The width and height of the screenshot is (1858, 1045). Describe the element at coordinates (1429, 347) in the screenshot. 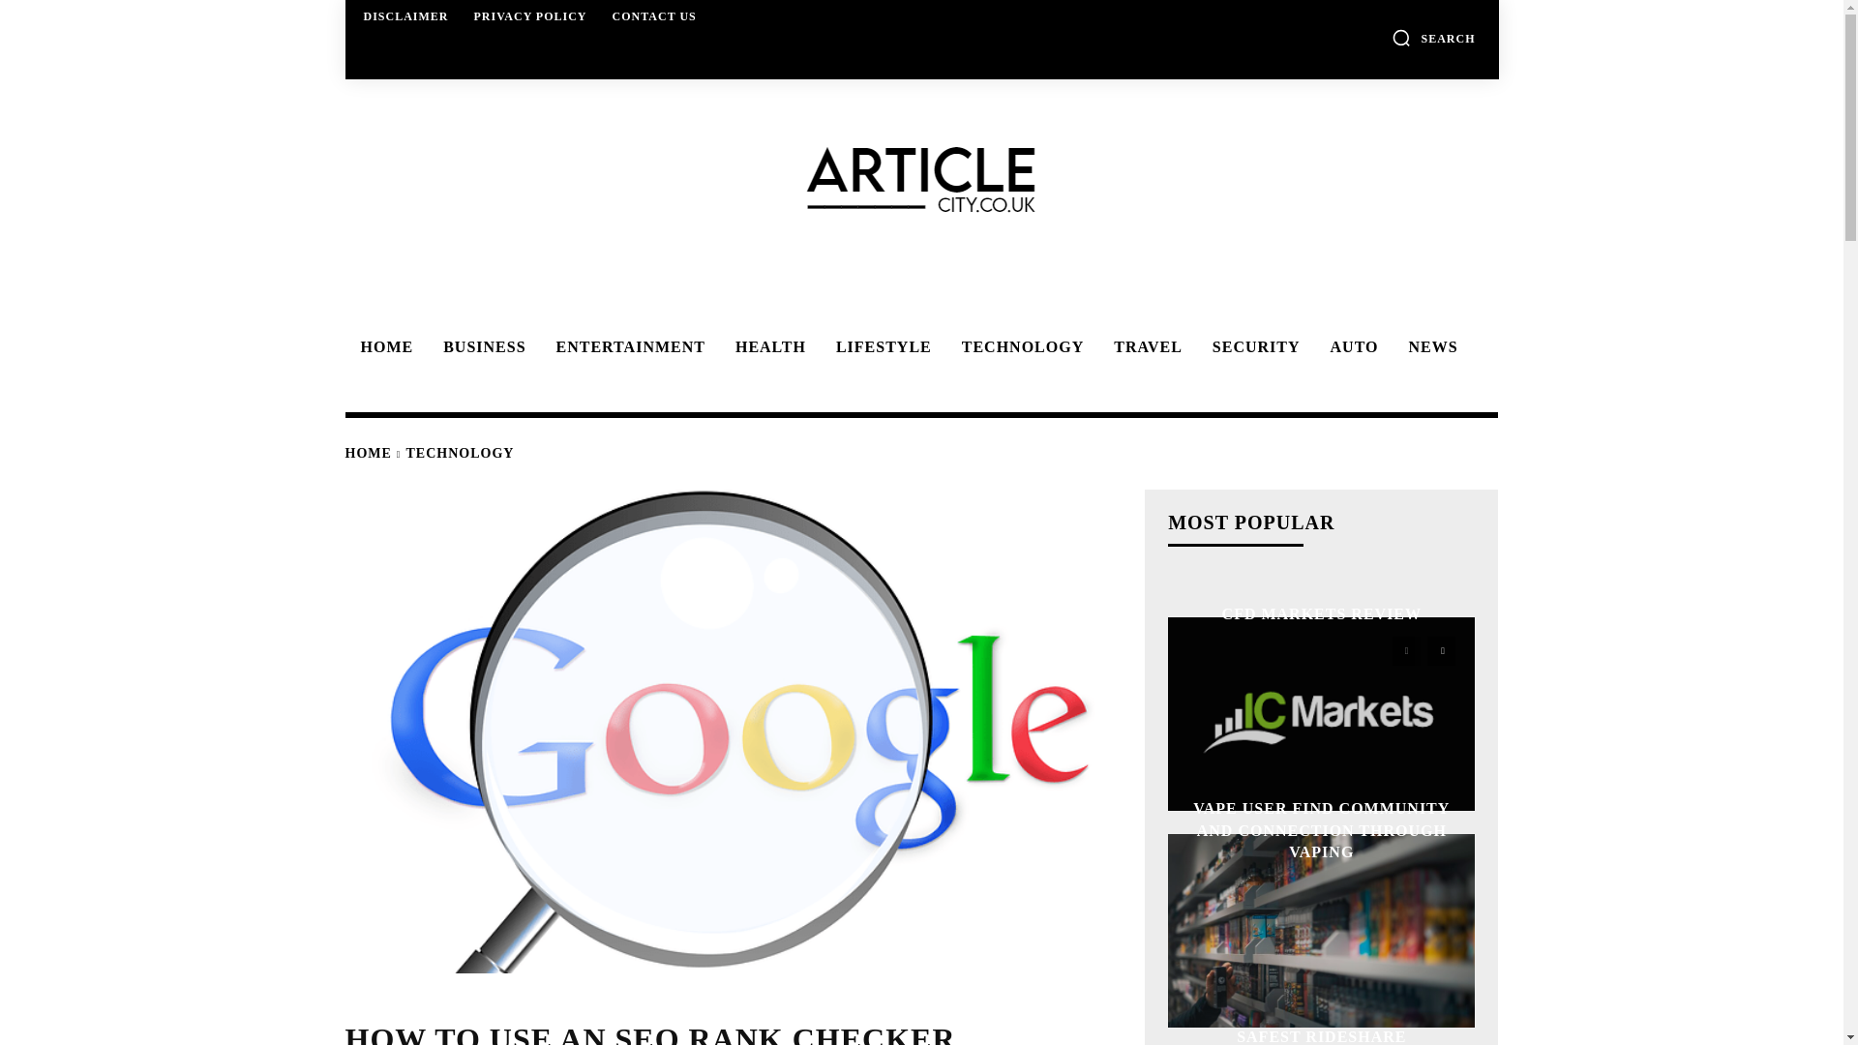

I see `NEWS` at that location.